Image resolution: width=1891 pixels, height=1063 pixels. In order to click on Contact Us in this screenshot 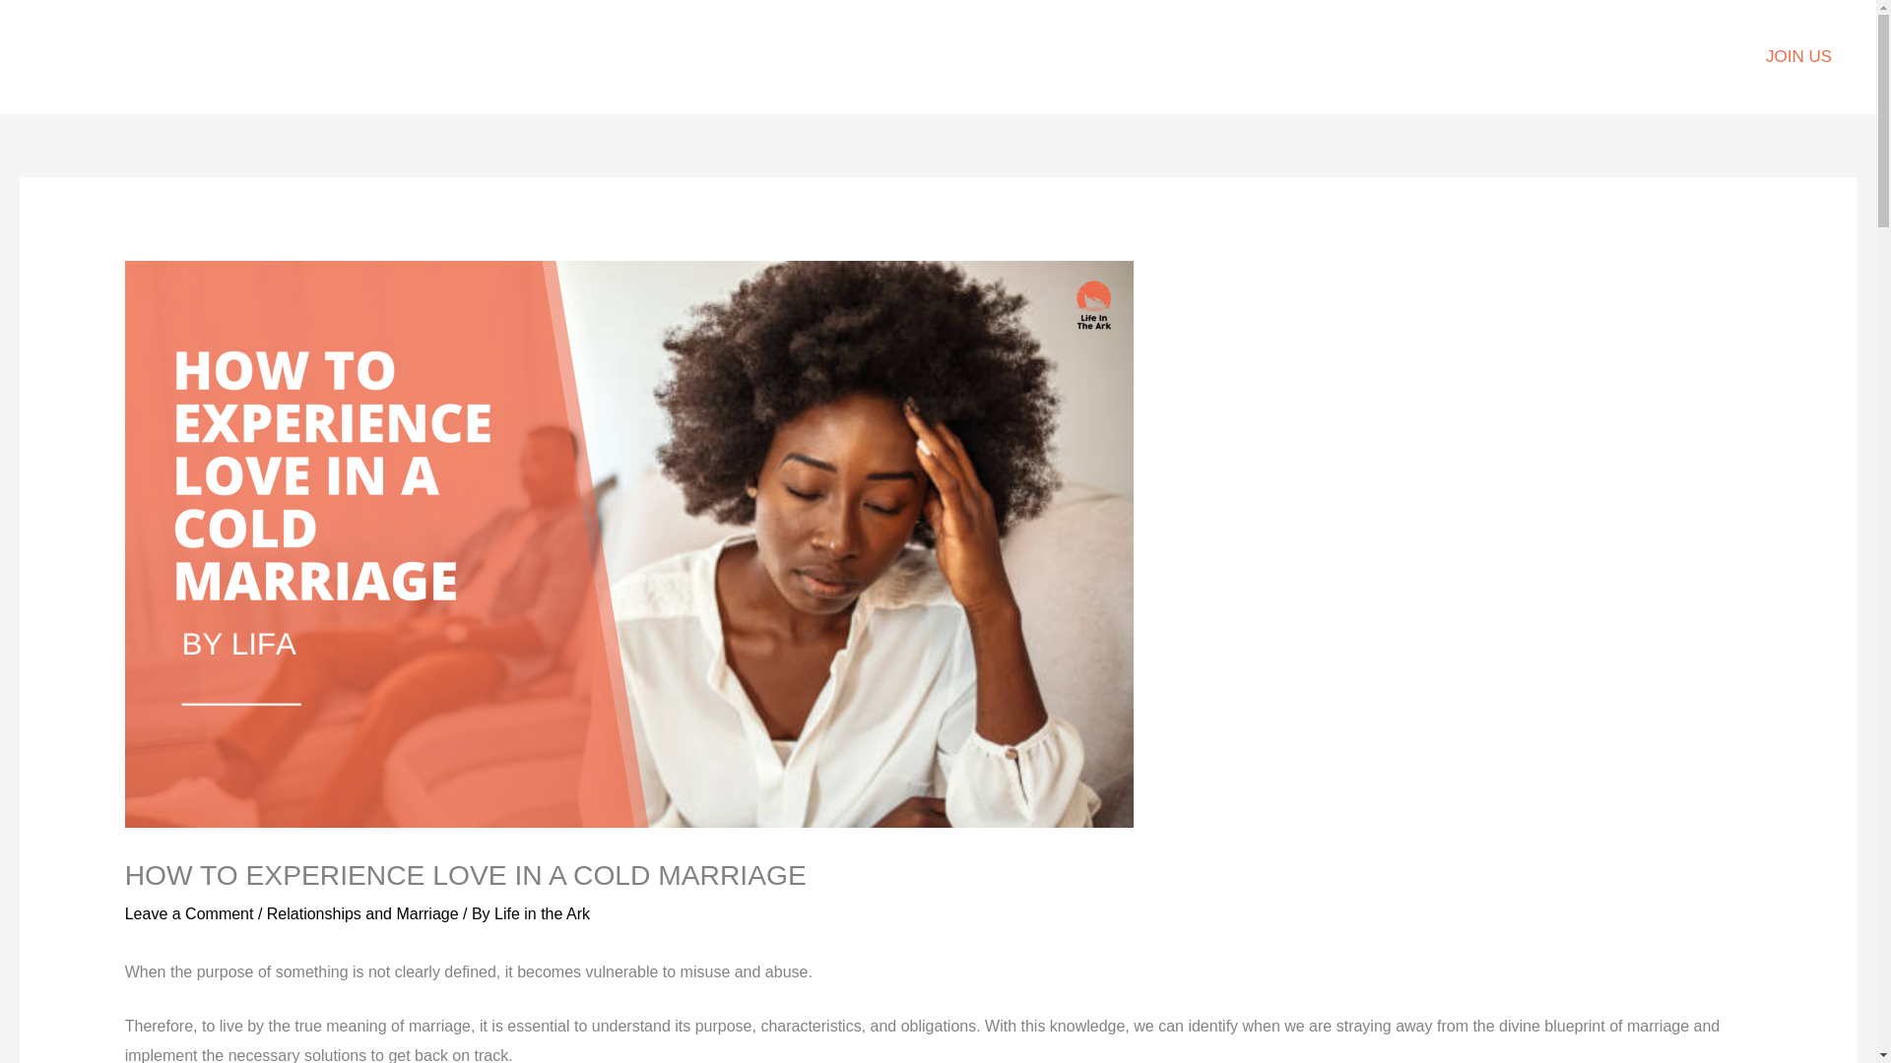, I will do `click(1085, 56)`.